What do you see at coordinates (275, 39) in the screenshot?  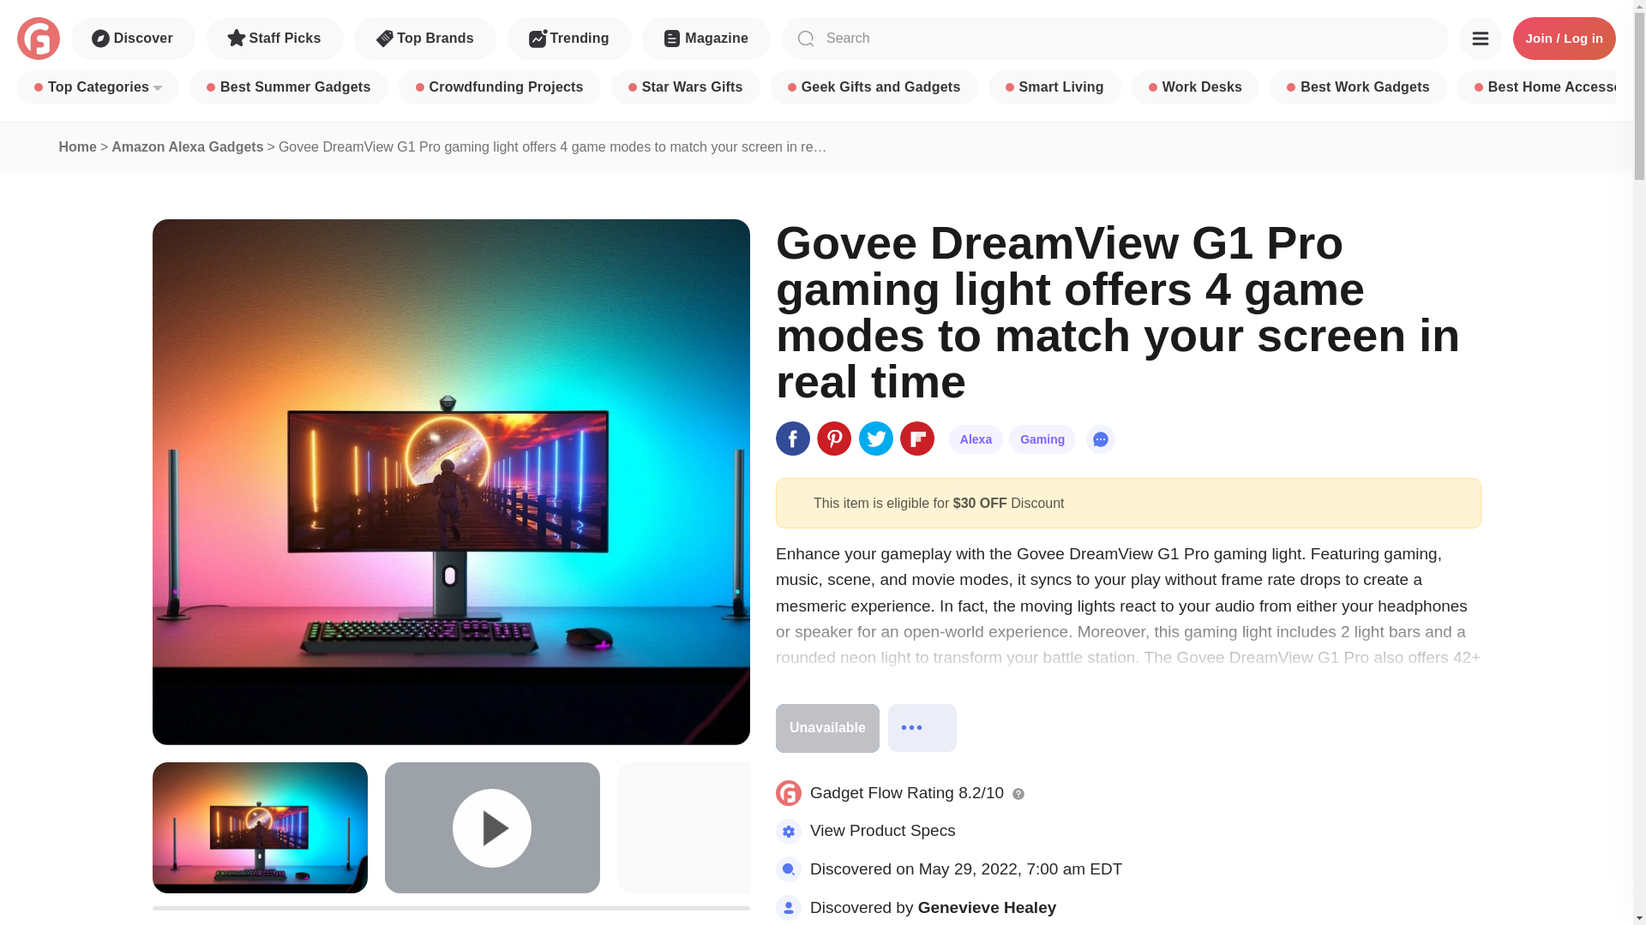 I see `Staff Picks` at bounding box center [275, 39].